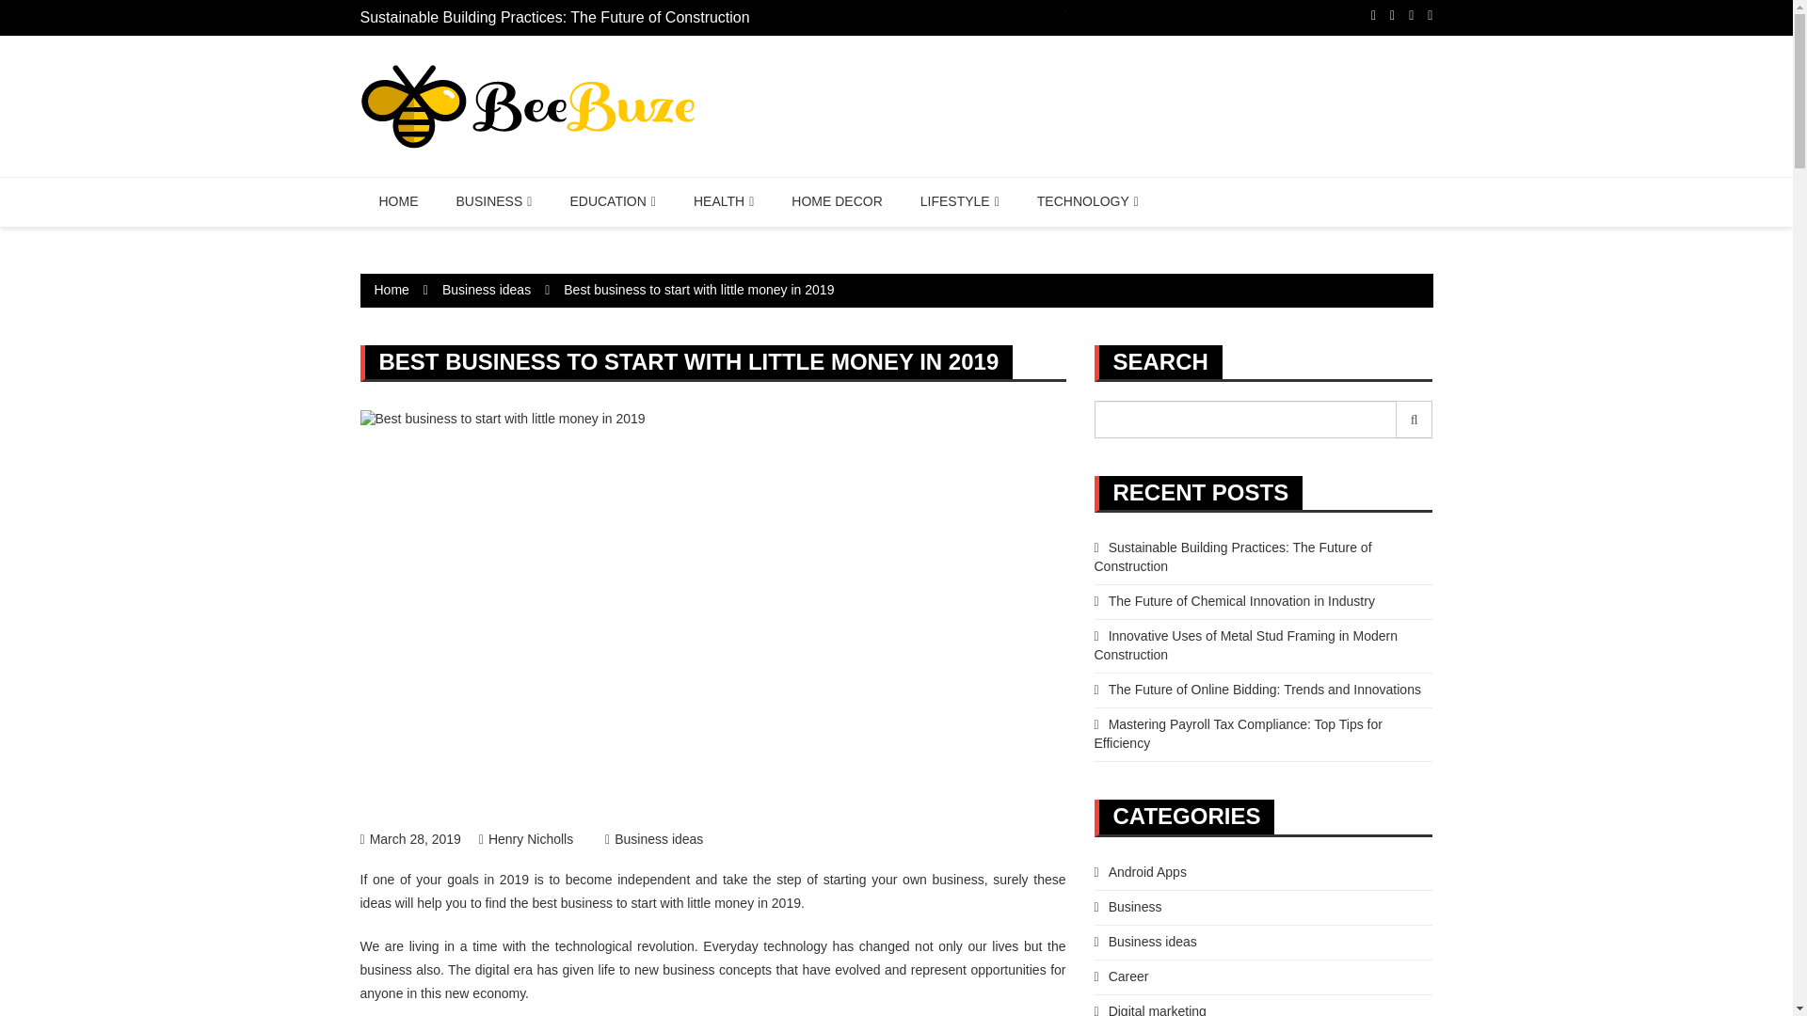  Describe the element at coordinates (398, 201) in the screenshot. I see `HOME` at that location.